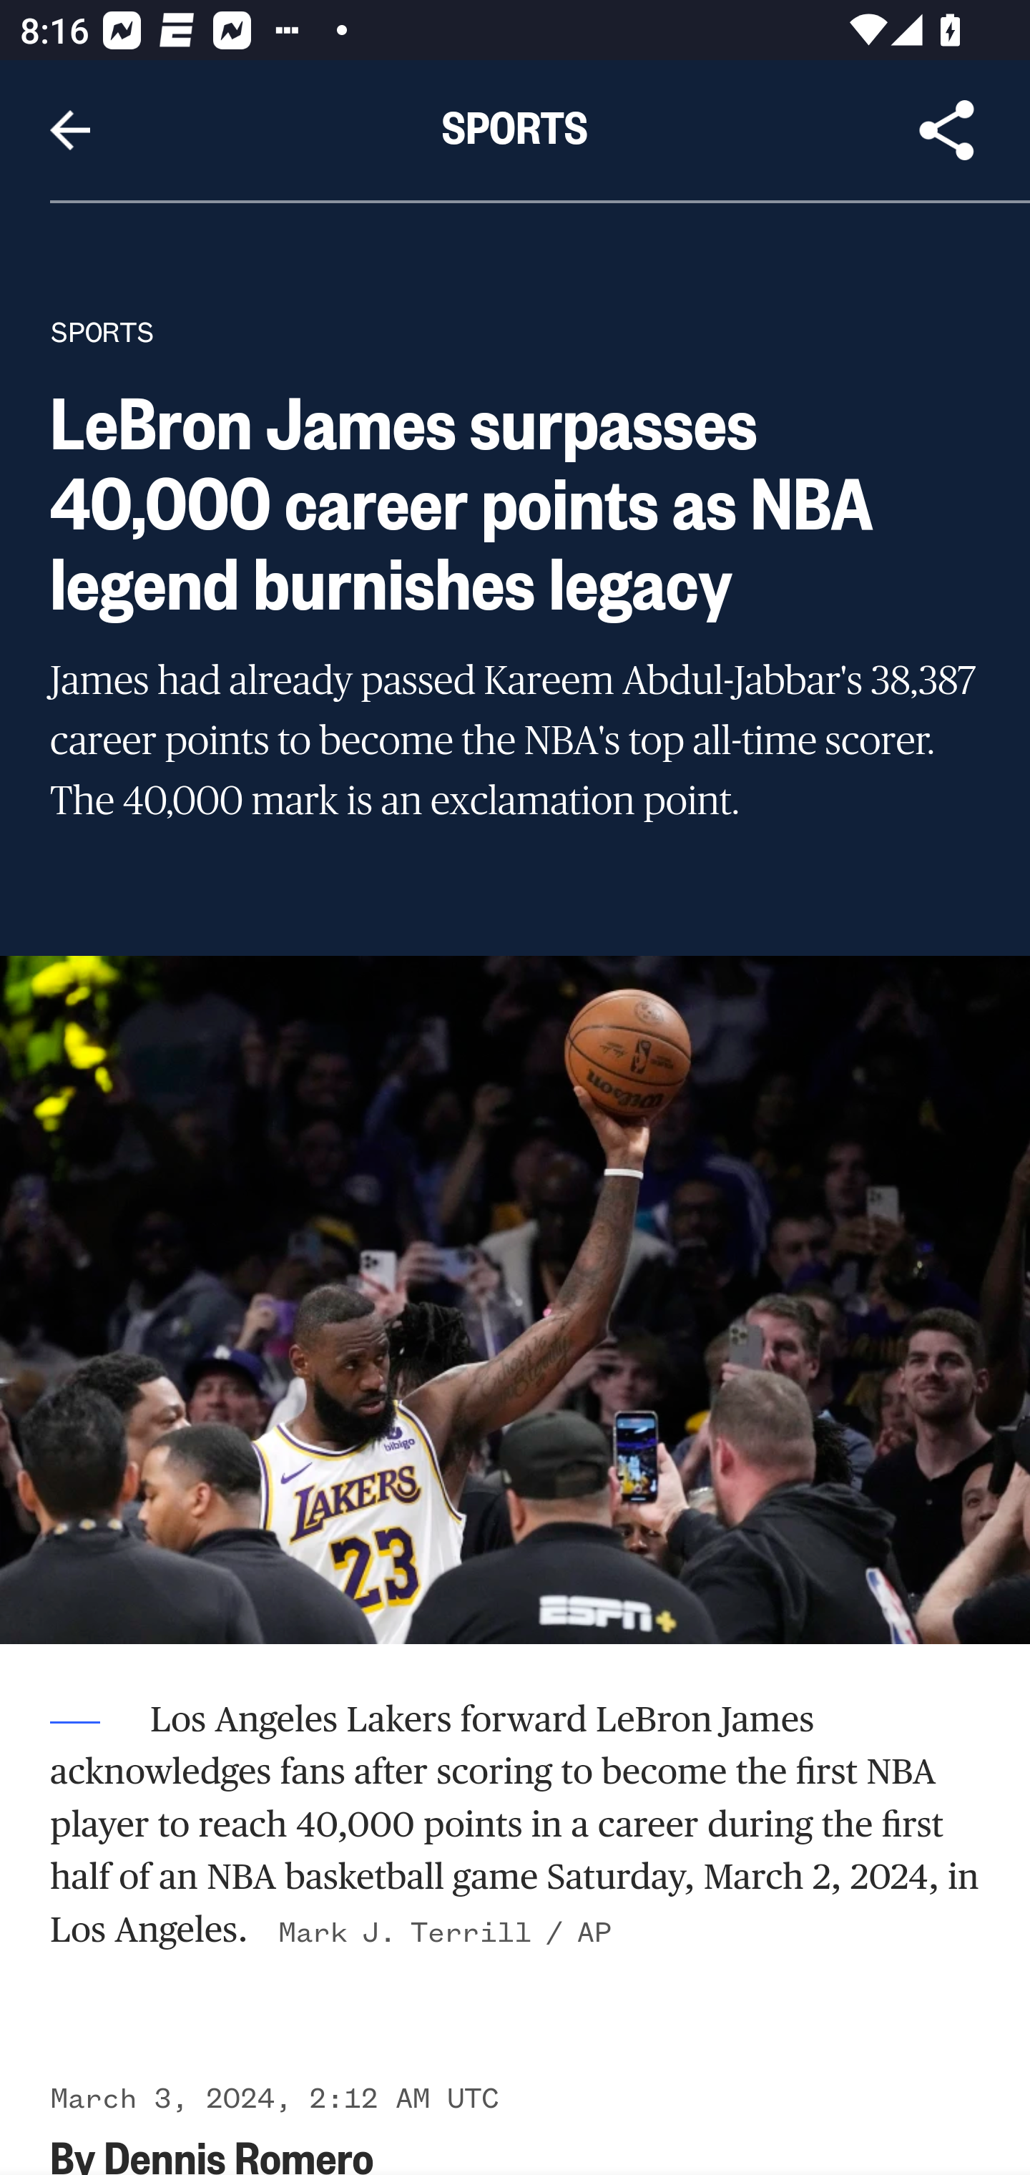  I want to click on SPORTS, so click(103, 332).